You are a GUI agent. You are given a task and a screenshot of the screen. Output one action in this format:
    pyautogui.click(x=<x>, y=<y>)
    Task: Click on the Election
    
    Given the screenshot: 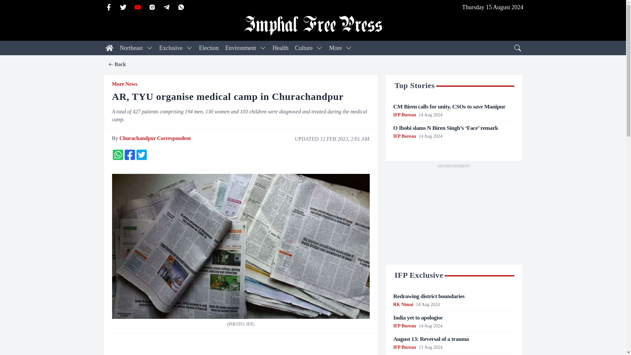 What is the action you would take?
    pyautogui.click(x=209, y=48)
    